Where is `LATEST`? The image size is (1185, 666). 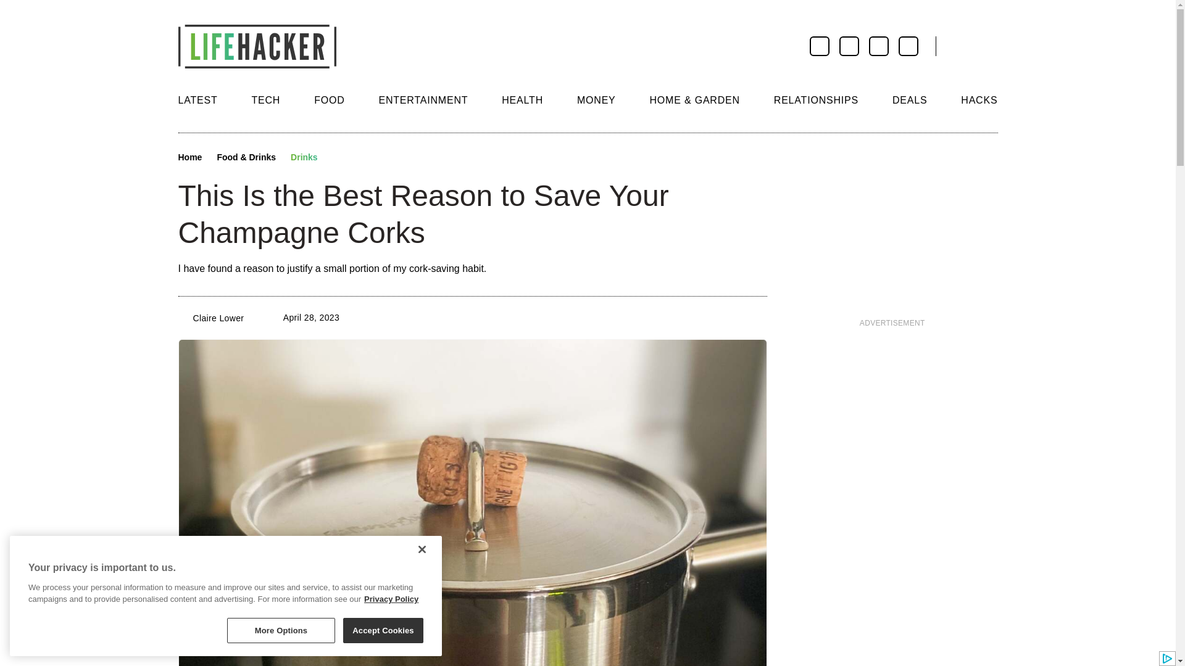 LATEST is located at coordinates (197, 100).